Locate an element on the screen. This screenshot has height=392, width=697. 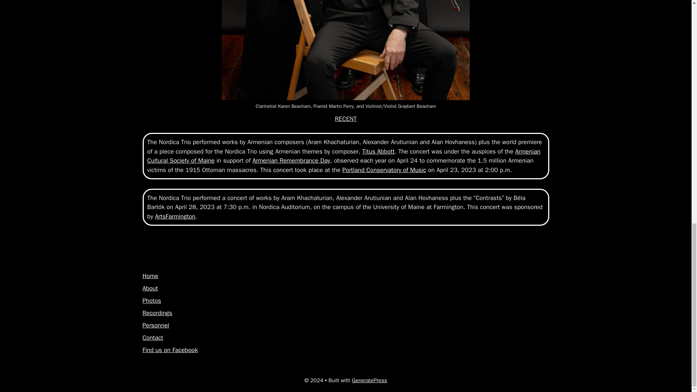
Home is located at coordinates (150, 276).